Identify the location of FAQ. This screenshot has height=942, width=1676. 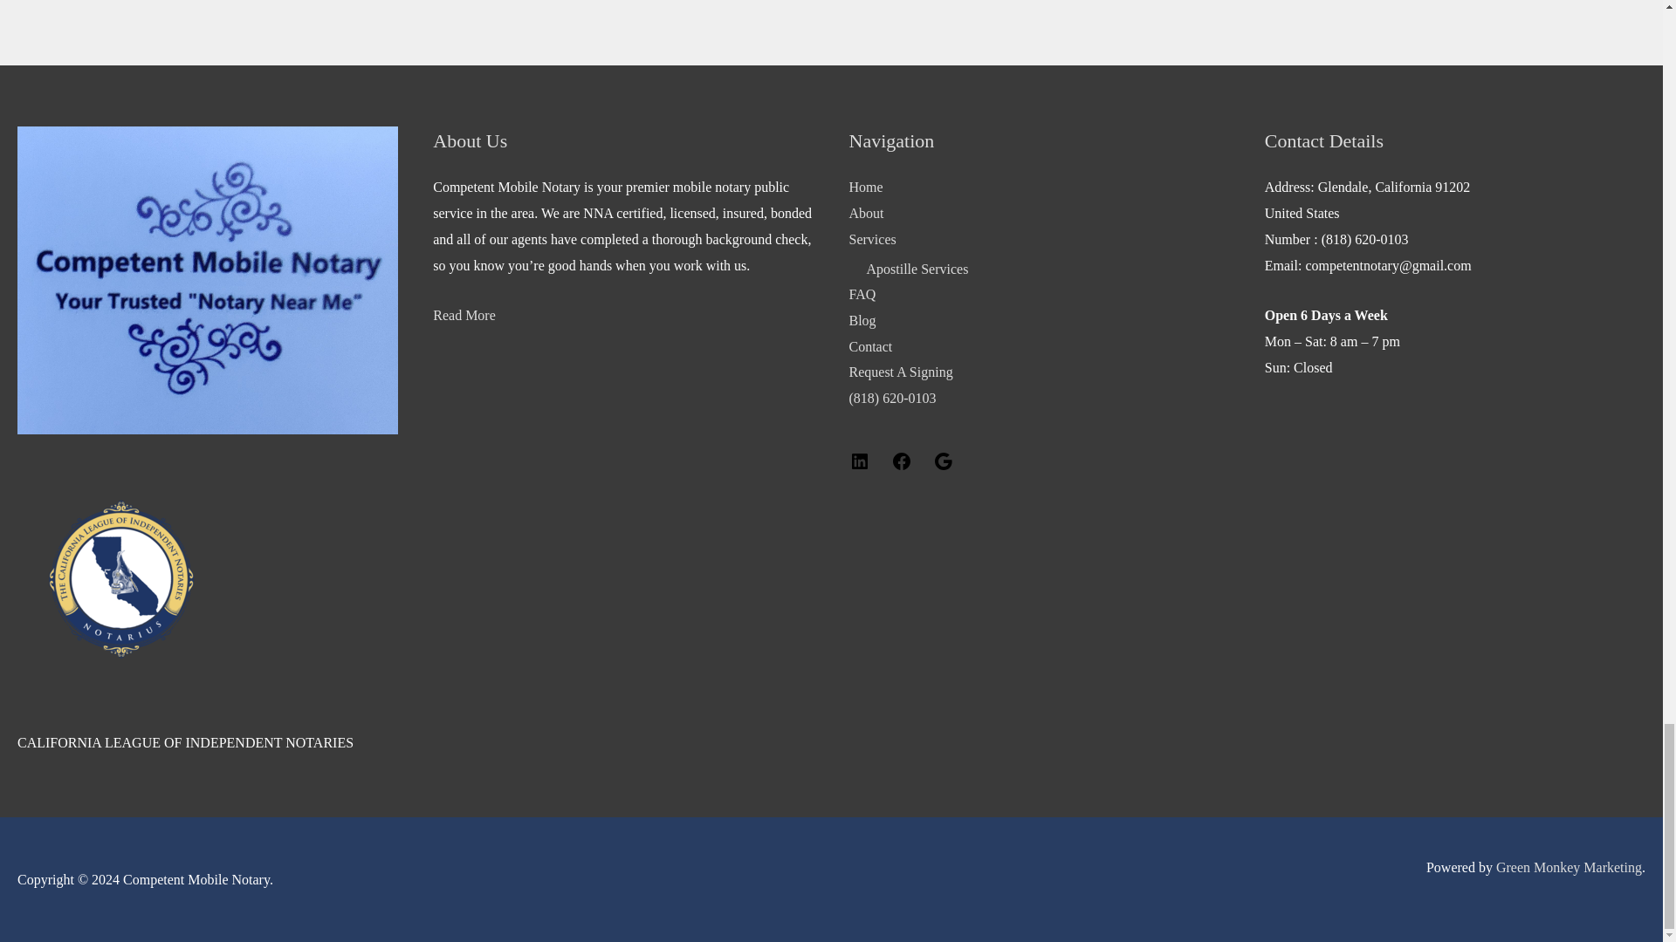
(861, 294).